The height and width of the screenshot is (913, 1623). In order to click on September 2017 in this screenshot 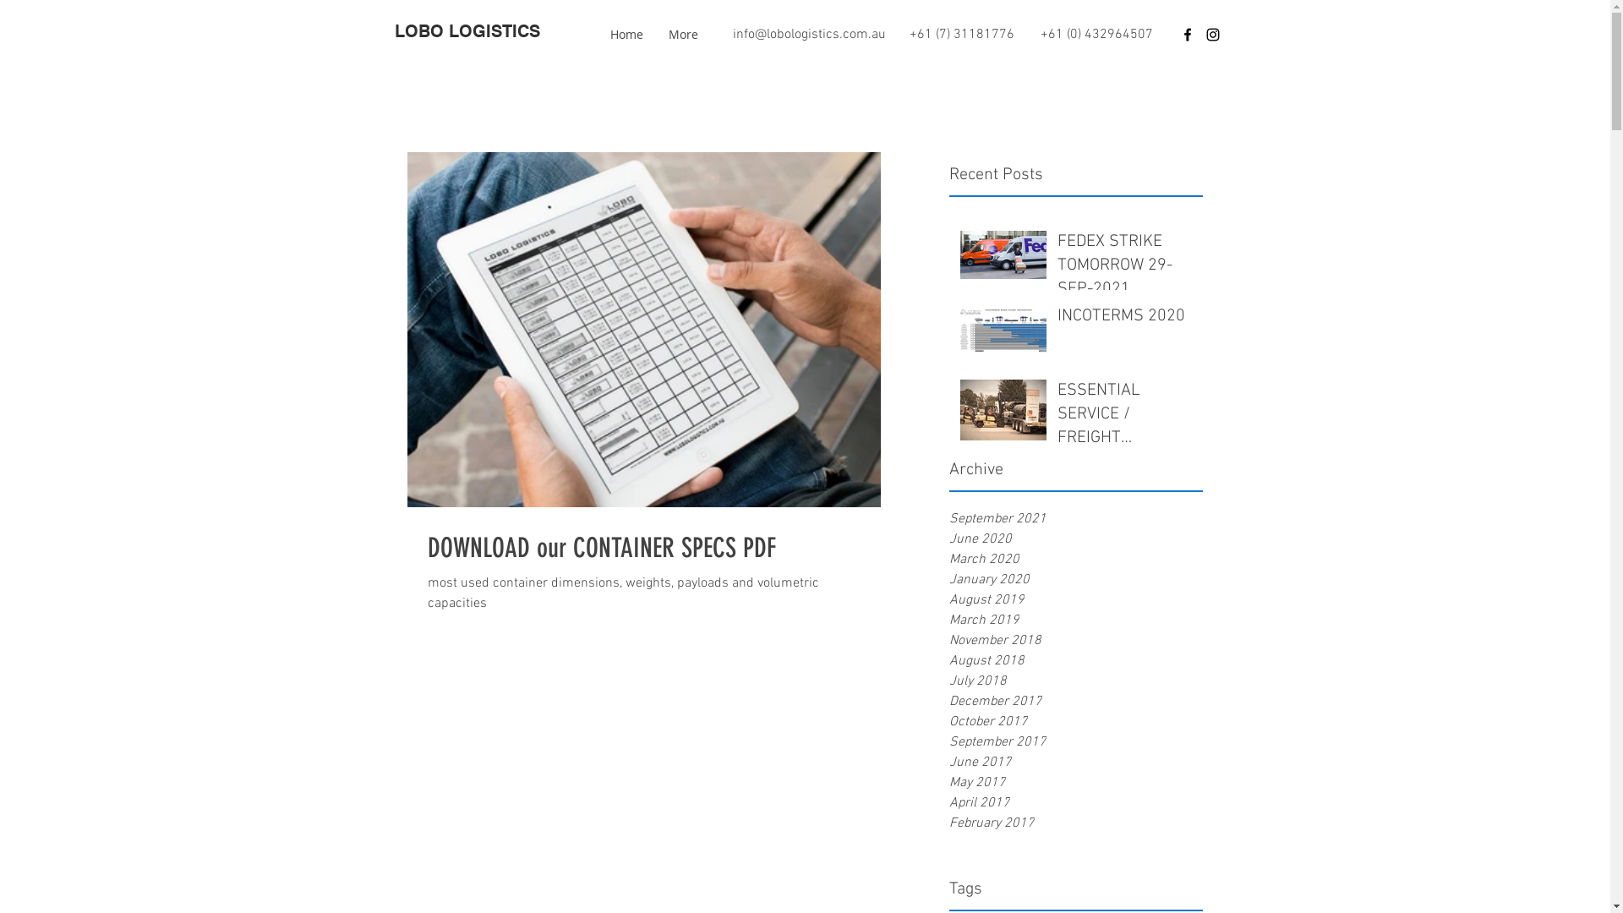, I will do `click(1075, 742)`.